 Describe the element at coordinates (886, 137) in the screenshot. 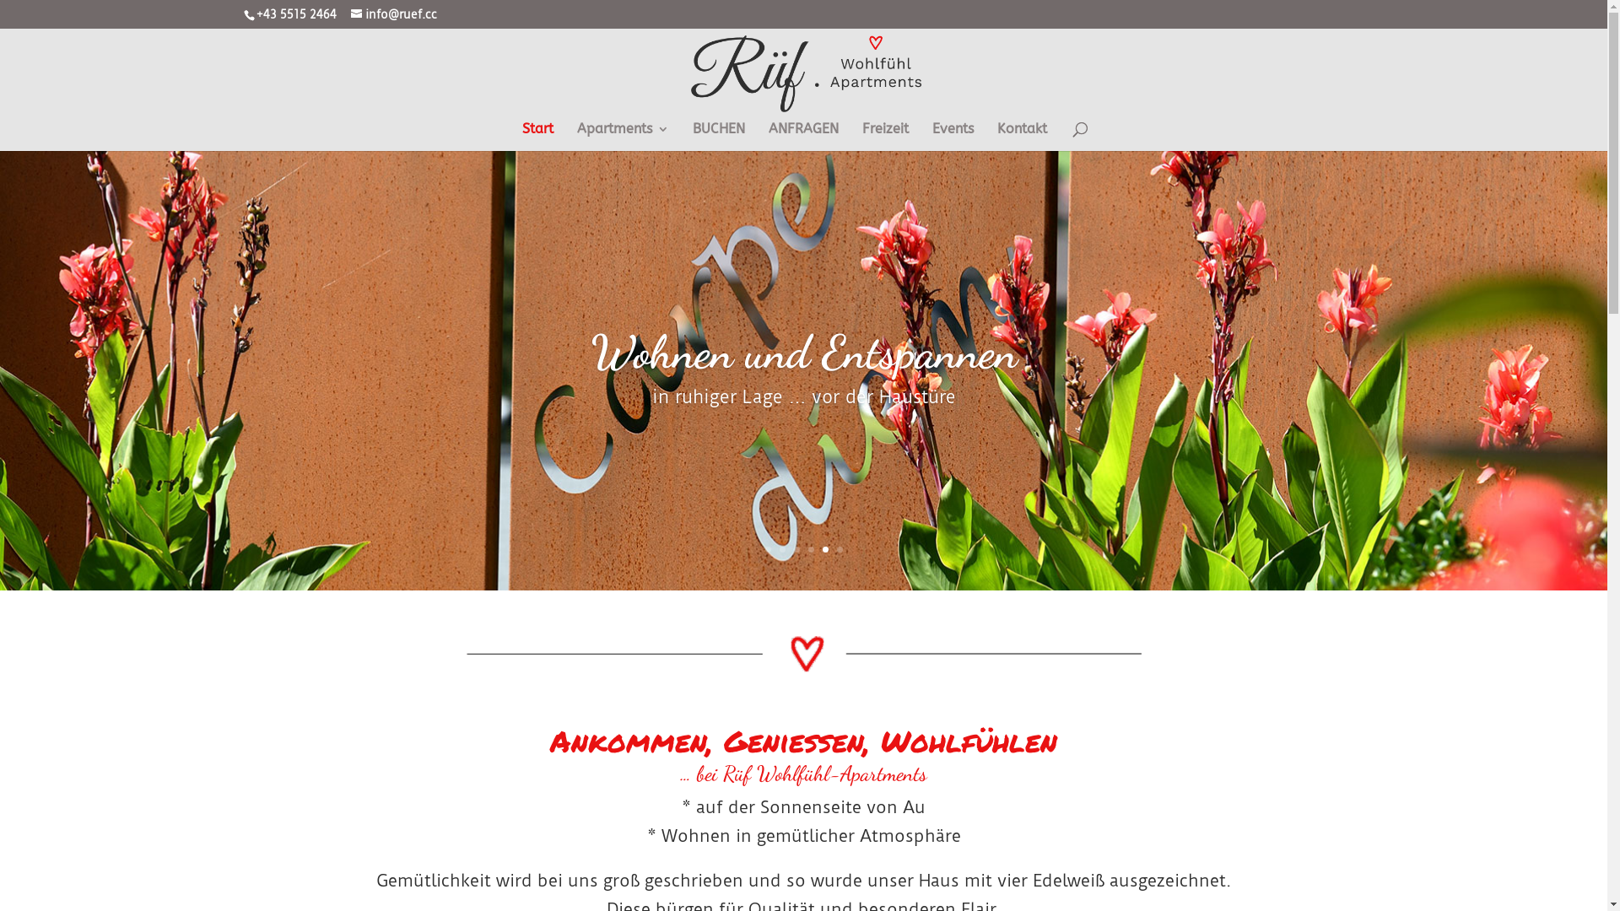

I see `Freizeit` at that location.